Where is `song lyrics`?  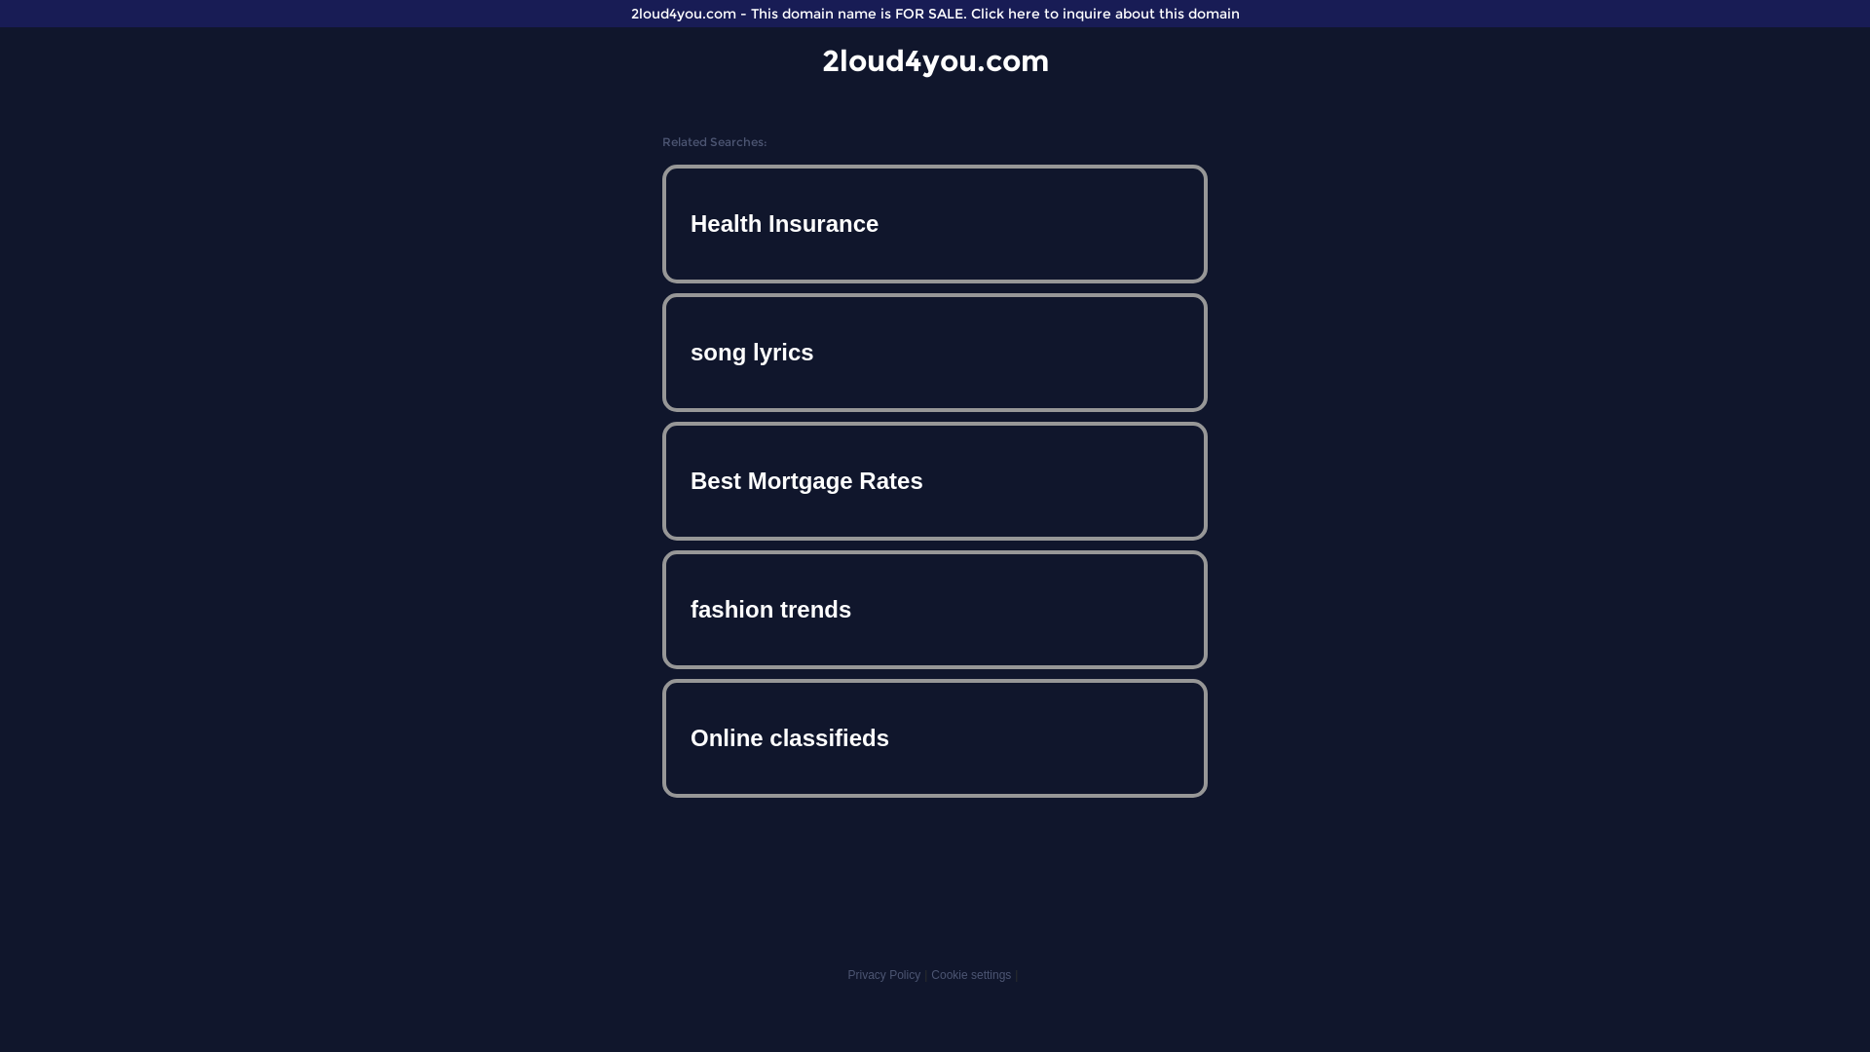 song lyrics is located at coordinates (935, 353).